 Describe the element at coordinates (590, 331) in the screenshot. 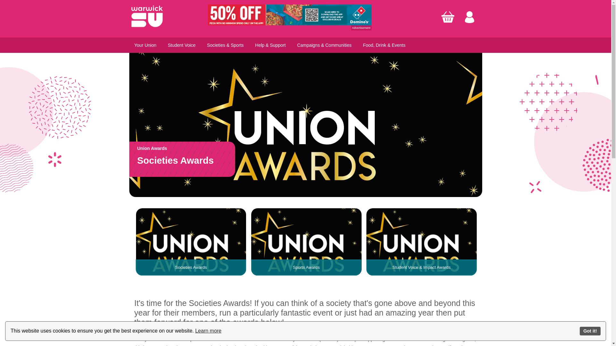

I see `Got it!` at that location.